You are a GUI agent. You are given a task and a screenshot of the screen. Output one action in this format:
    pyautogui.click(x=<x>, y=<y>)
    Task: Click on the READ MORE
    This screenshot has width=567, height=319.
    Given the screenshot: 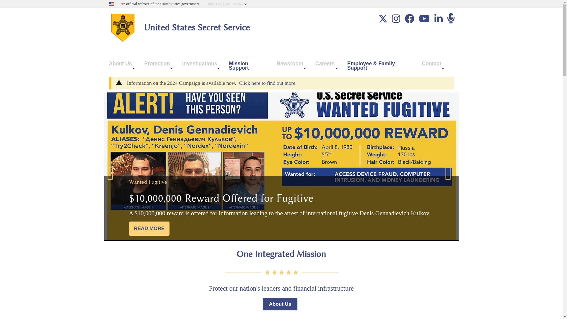 What is the action you would take?
    pyautogui.click(x=149, y=229)
    